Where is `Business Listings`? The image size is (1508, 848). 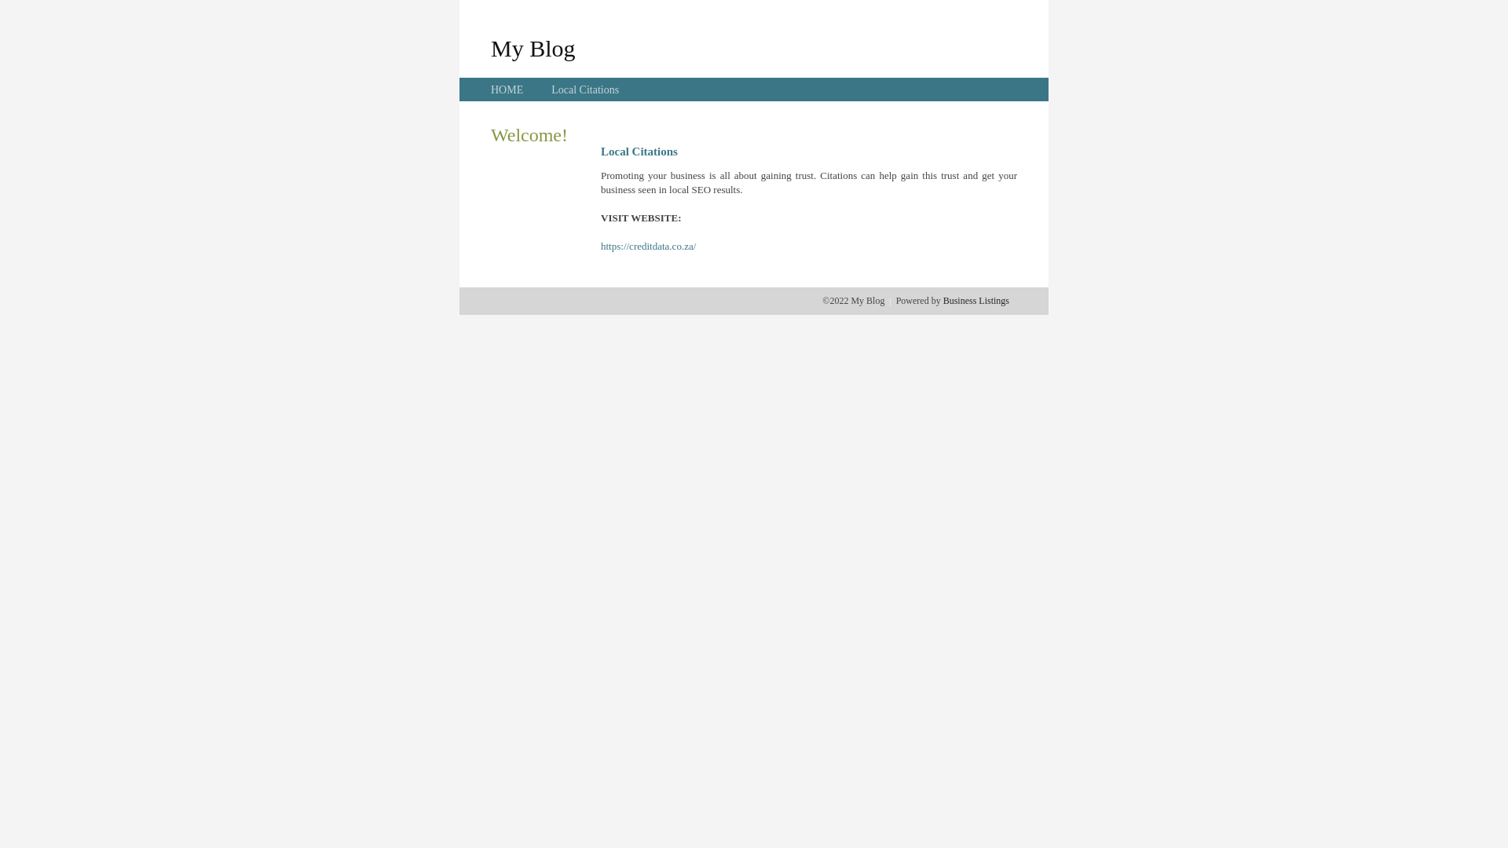 Business Listings is located at coordinates (976, 301).